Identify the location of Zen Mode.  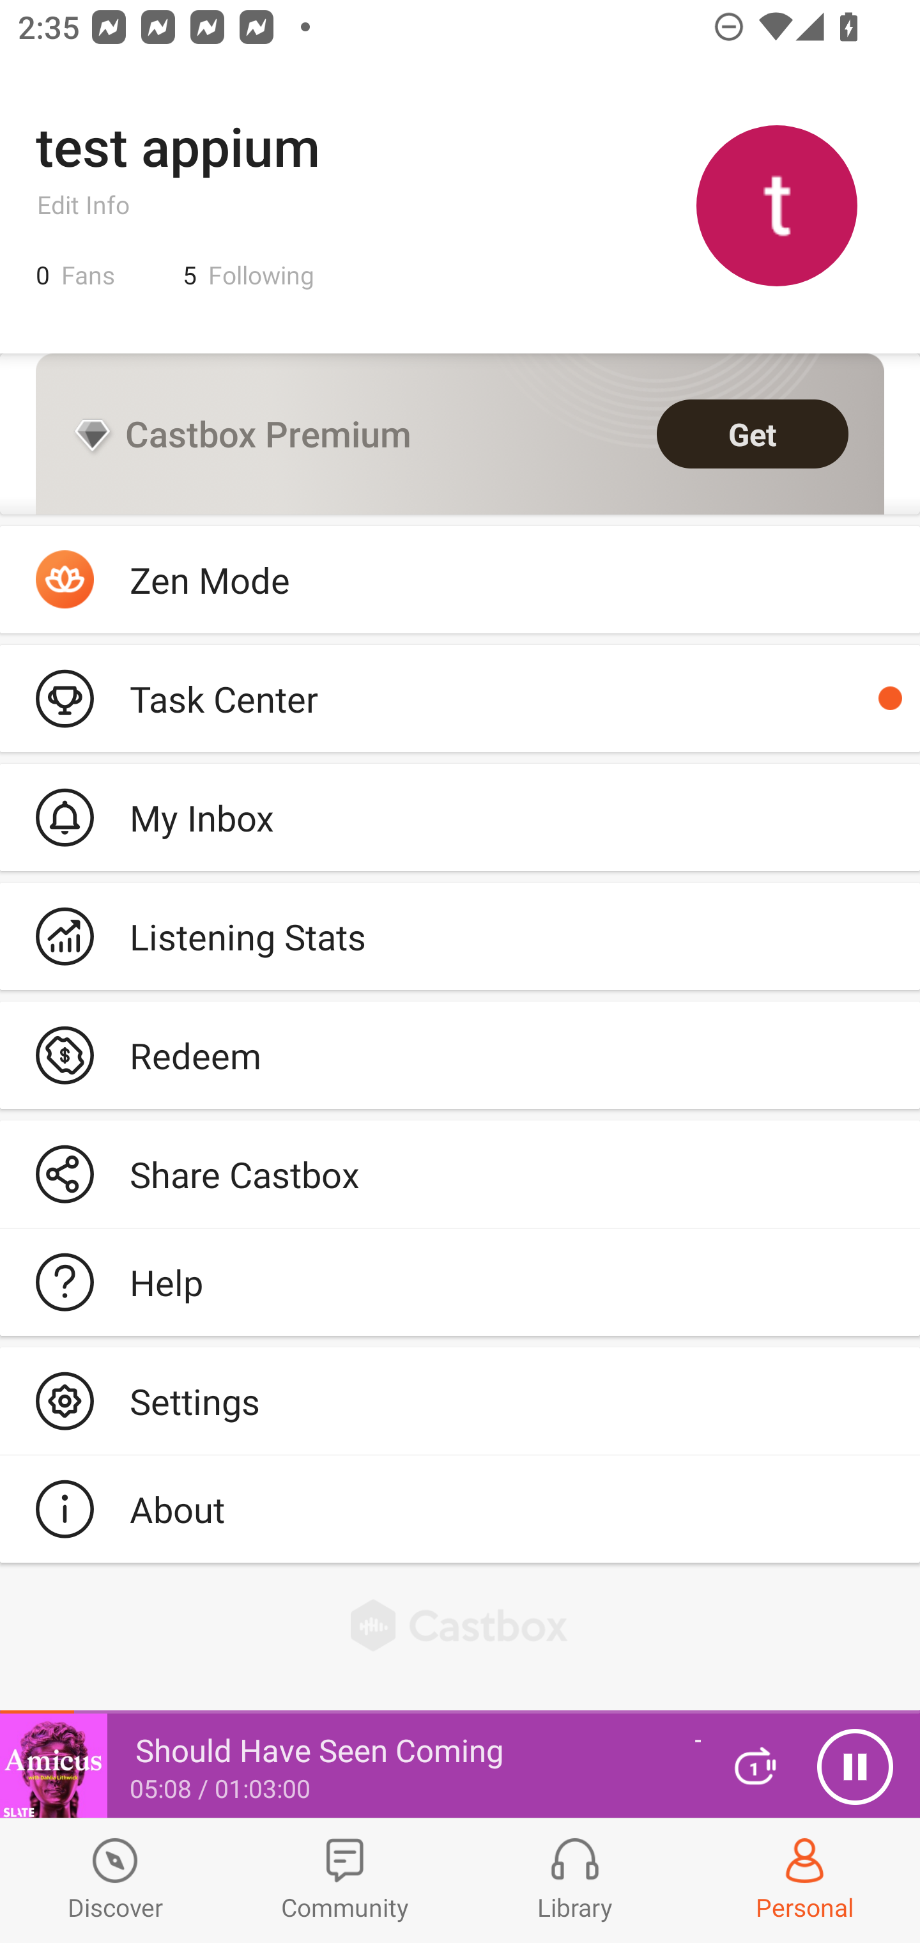
(460, 580).